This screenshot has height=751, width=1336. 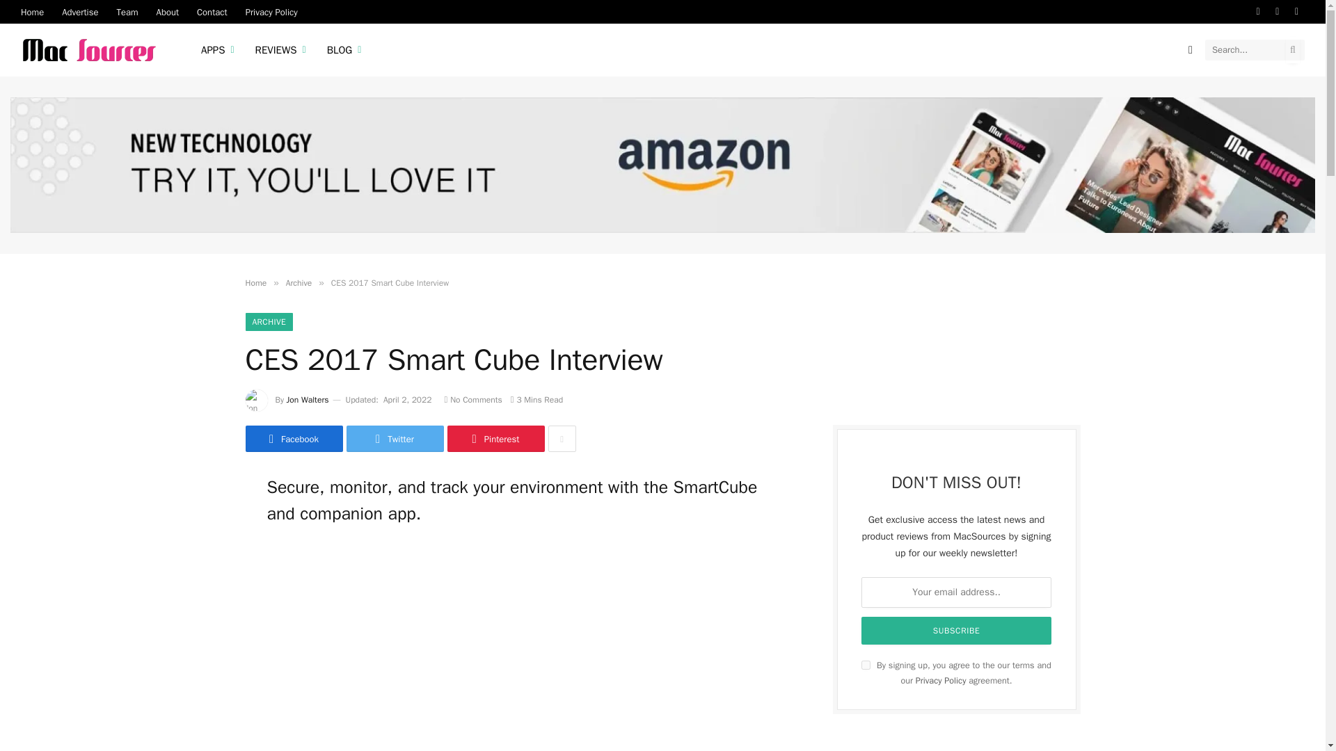 What do you see at coordinates (32, 11) in the screenshot?
I see `Home` at bounding box center [32, 11].